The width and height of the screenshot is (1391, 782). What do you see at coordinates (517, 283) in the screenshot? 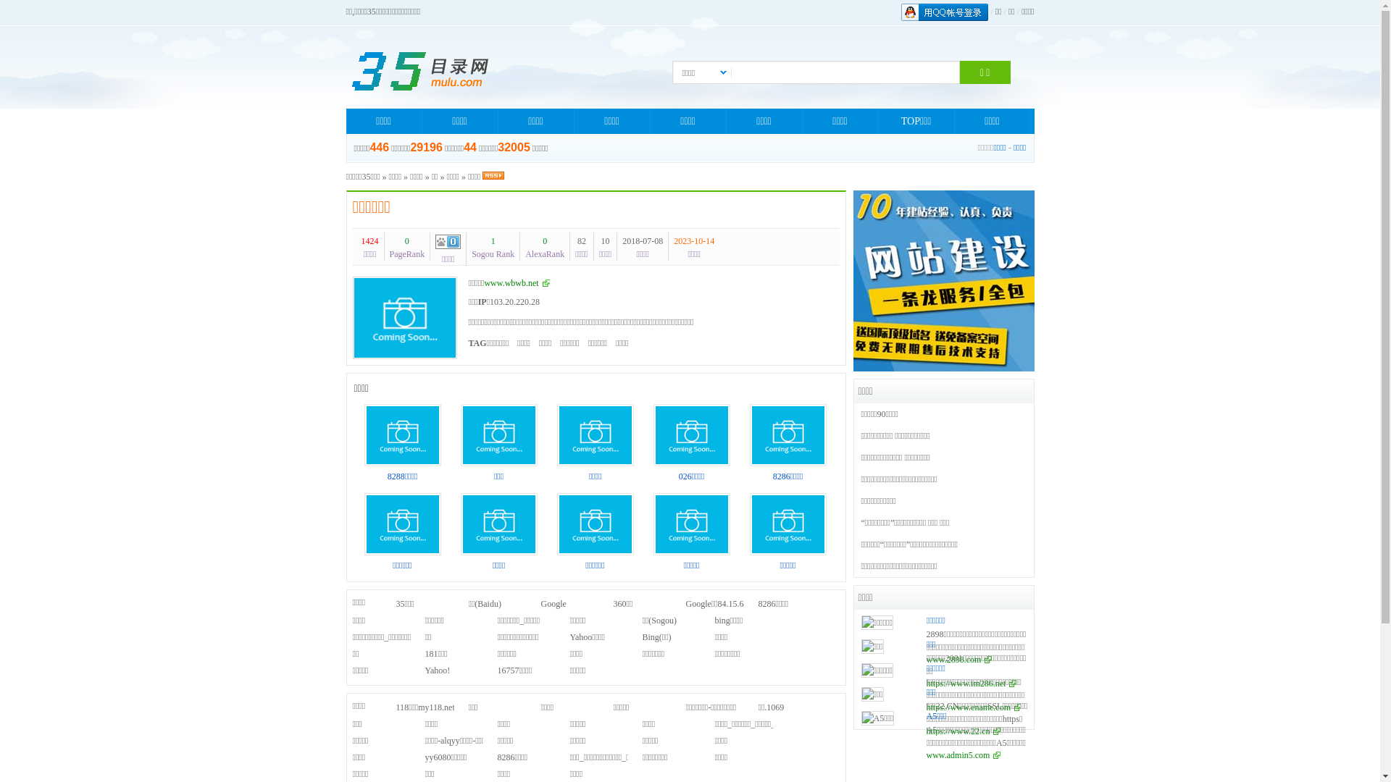
I see `www.wbwb.net` at bounding box center [517, 283].